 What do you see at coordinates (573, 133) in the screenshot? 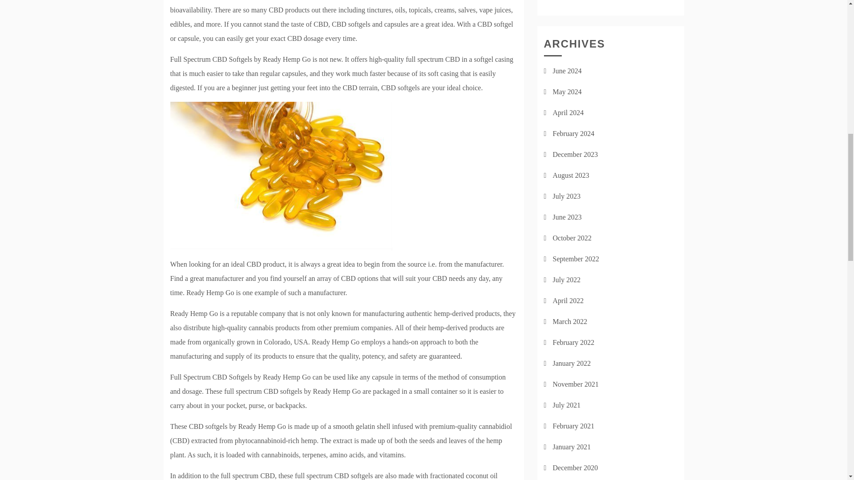
I see `February 2024` at bounding box center [573, 133].